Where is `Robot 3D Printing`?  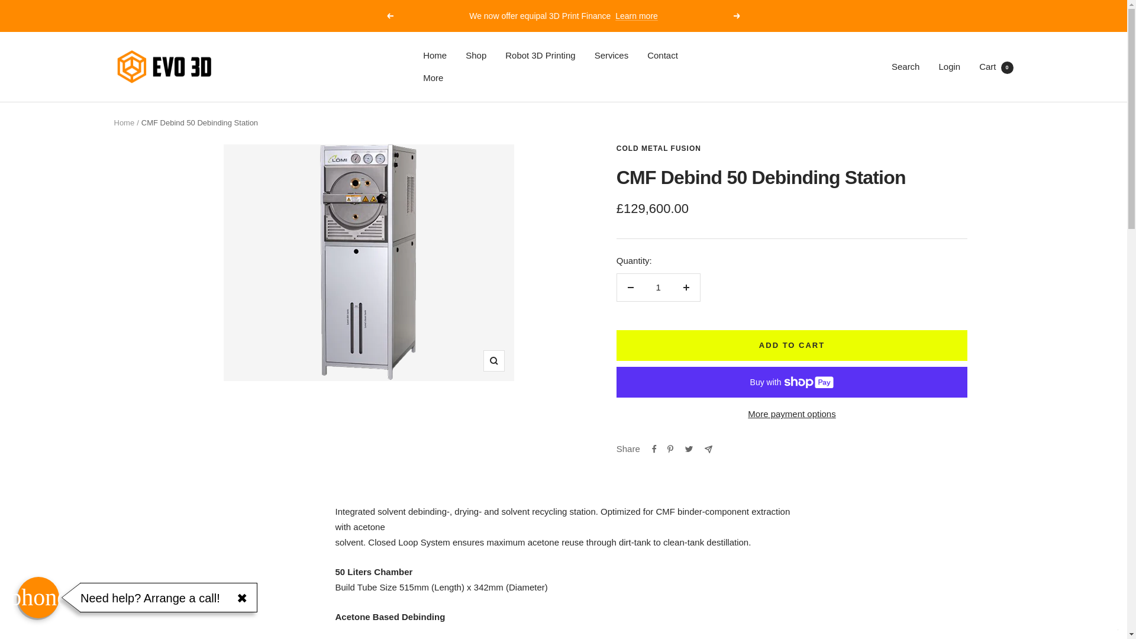
Robot 3D Printing is located at coordinates (540, 56).